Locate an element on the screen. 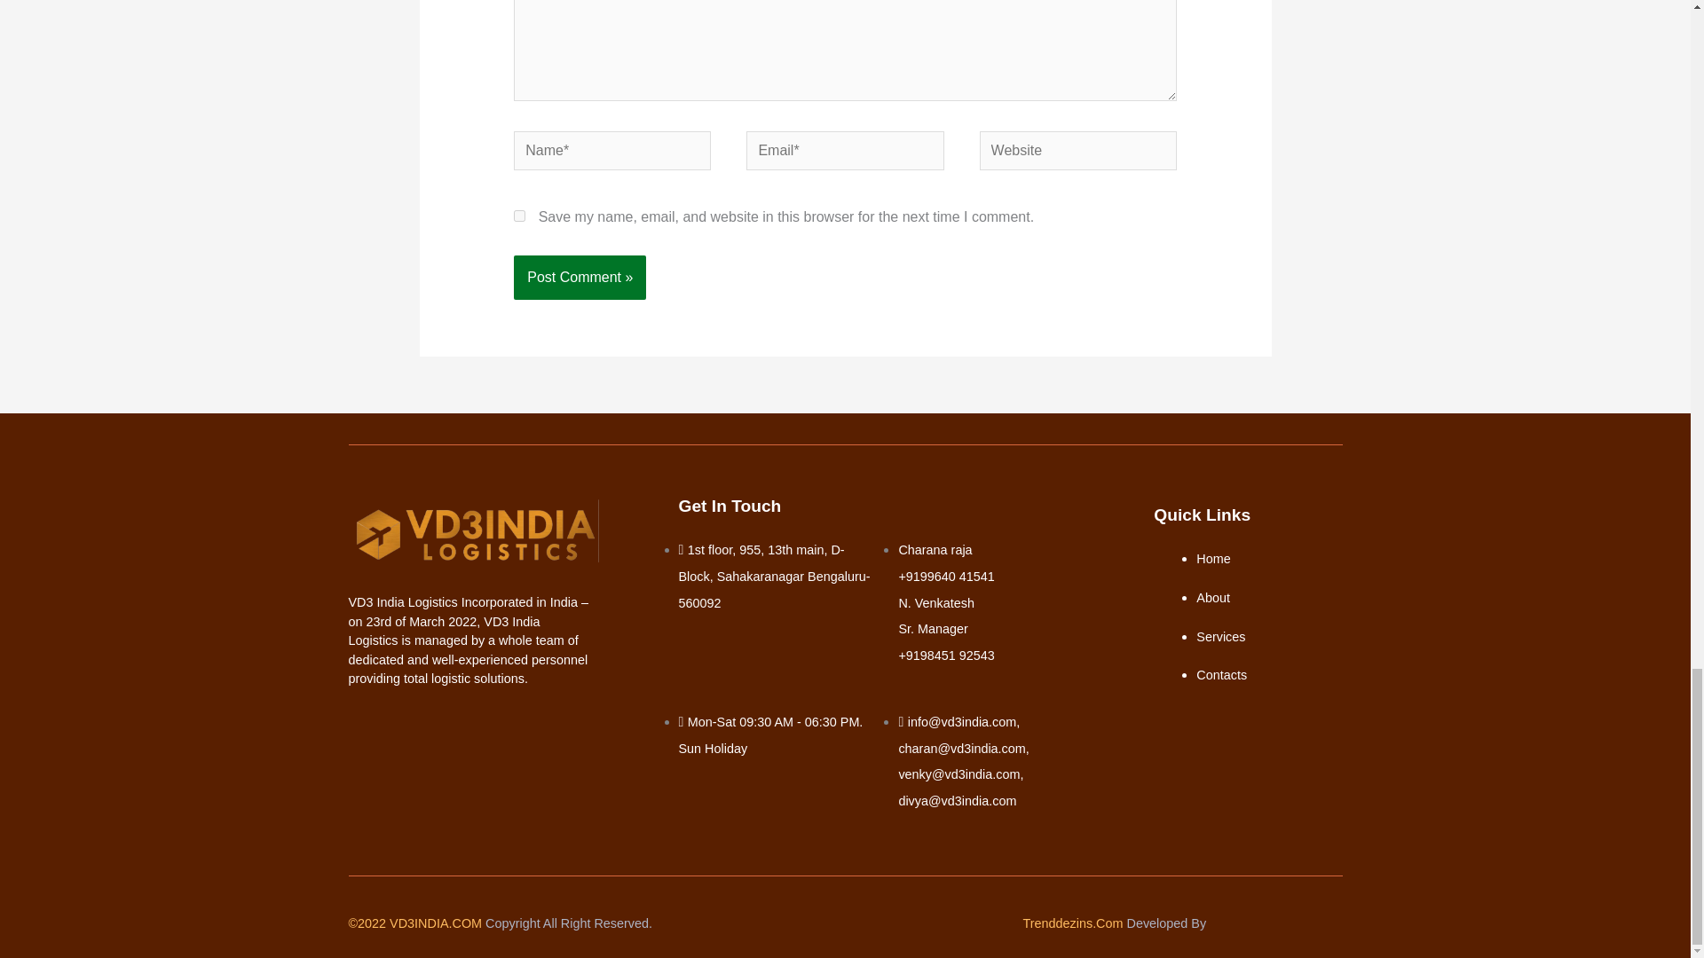 This screenshot has height=958, width=1704. Contacts is located at coordinates (1221, 674).